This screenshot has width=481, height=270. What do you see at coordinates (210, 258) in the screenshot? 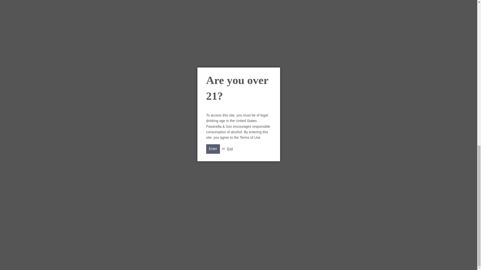
I see `DISCOVER` at bounding box center [210, 258].